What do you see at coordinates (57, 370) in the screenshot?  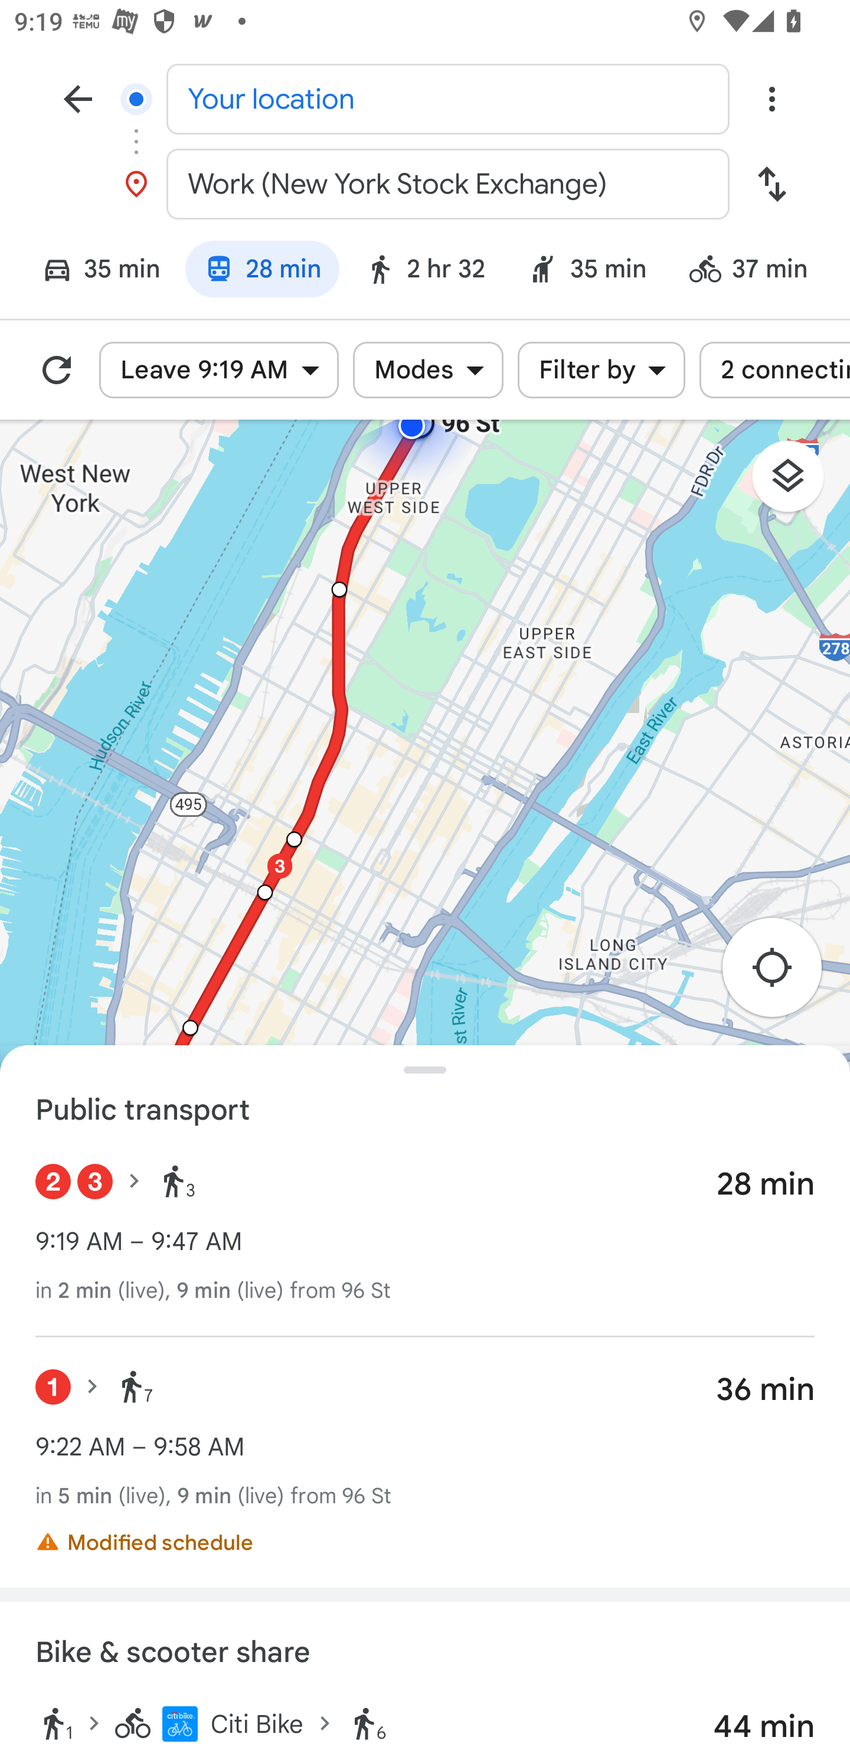 I see `Refresh` at bounding box center [57, 370].